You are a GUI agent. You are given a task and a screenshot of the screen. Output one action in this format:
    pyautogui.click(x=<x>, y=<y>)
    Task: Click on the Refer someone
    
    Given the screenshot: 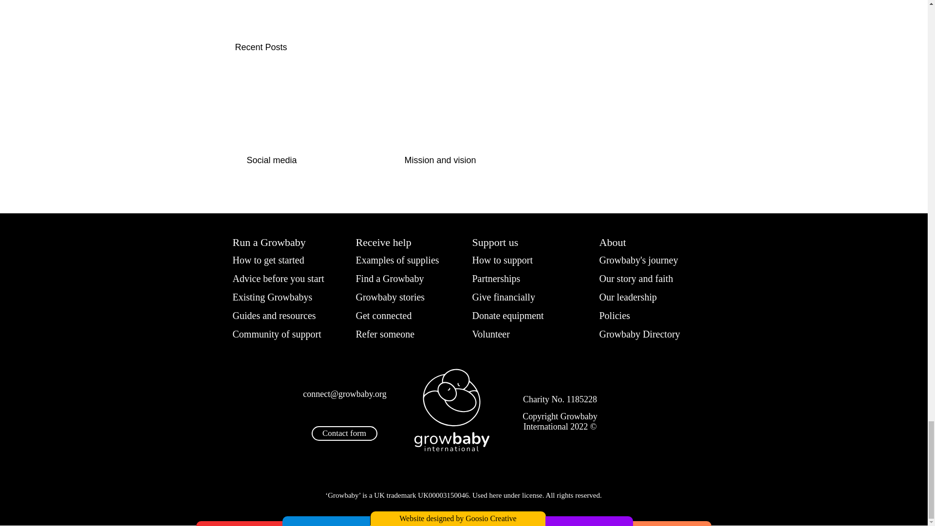 What is the action you would take?
    pyautogui.click(x=388, y=333)
    